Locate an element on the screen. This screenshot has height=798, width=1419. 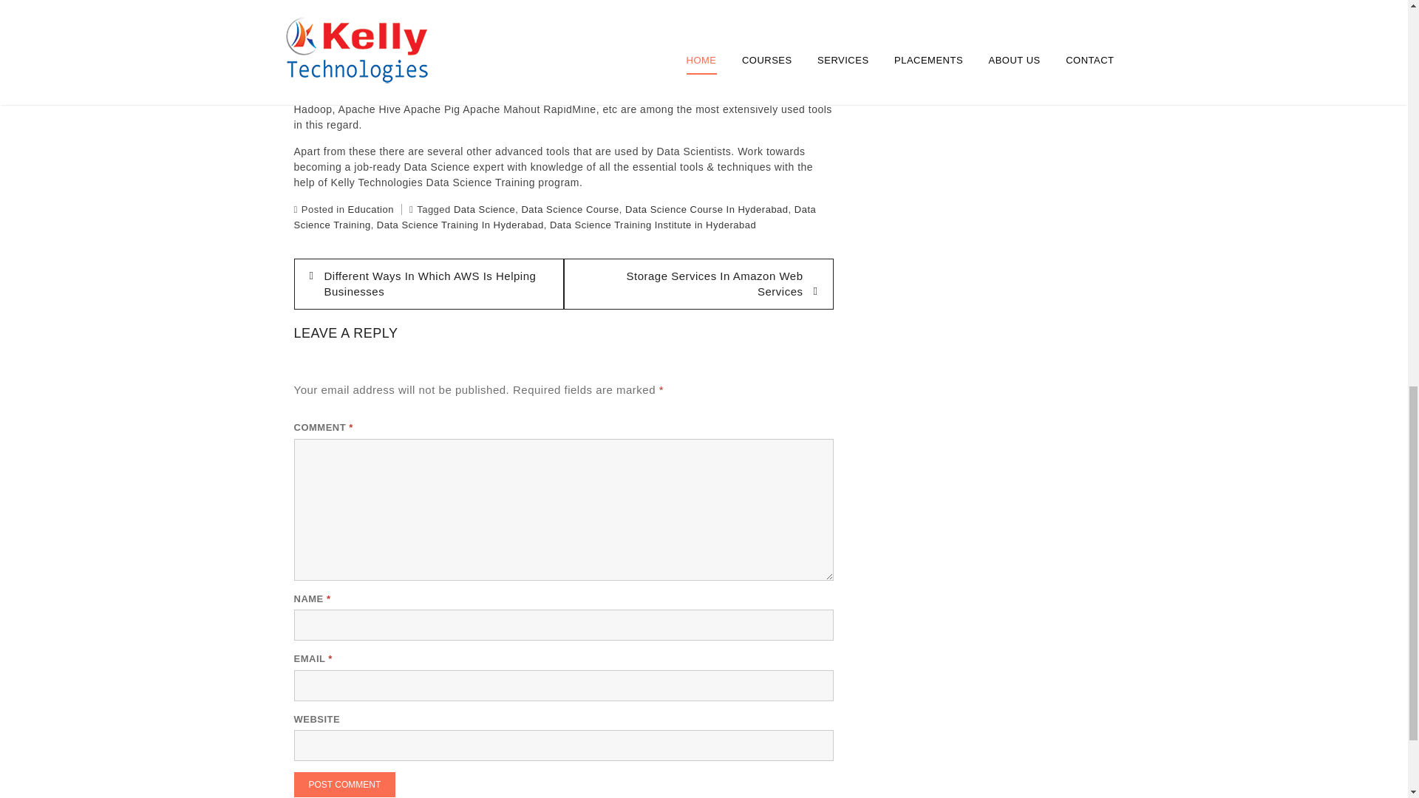
Post Comment is located at coordinates (344, 785).